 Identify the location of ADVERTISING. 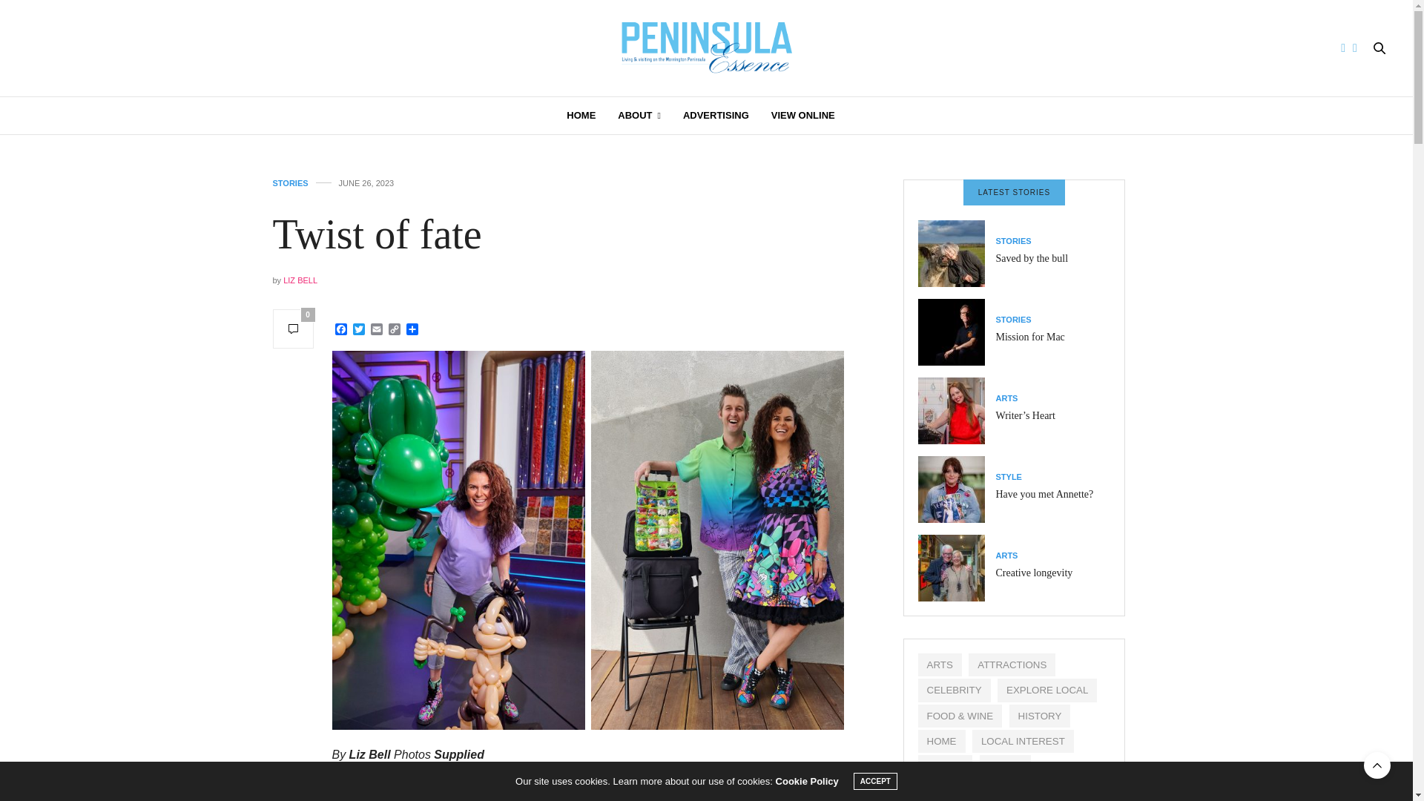
(716, 116).